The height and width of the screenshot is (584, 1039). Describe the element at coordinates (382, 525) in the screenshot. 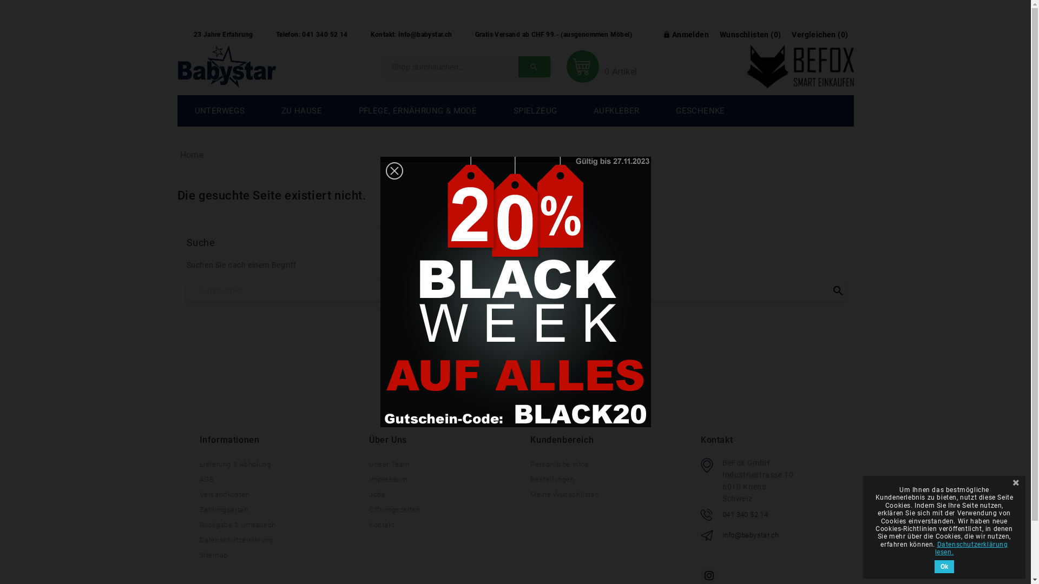

I see `Kontakt` at that location.